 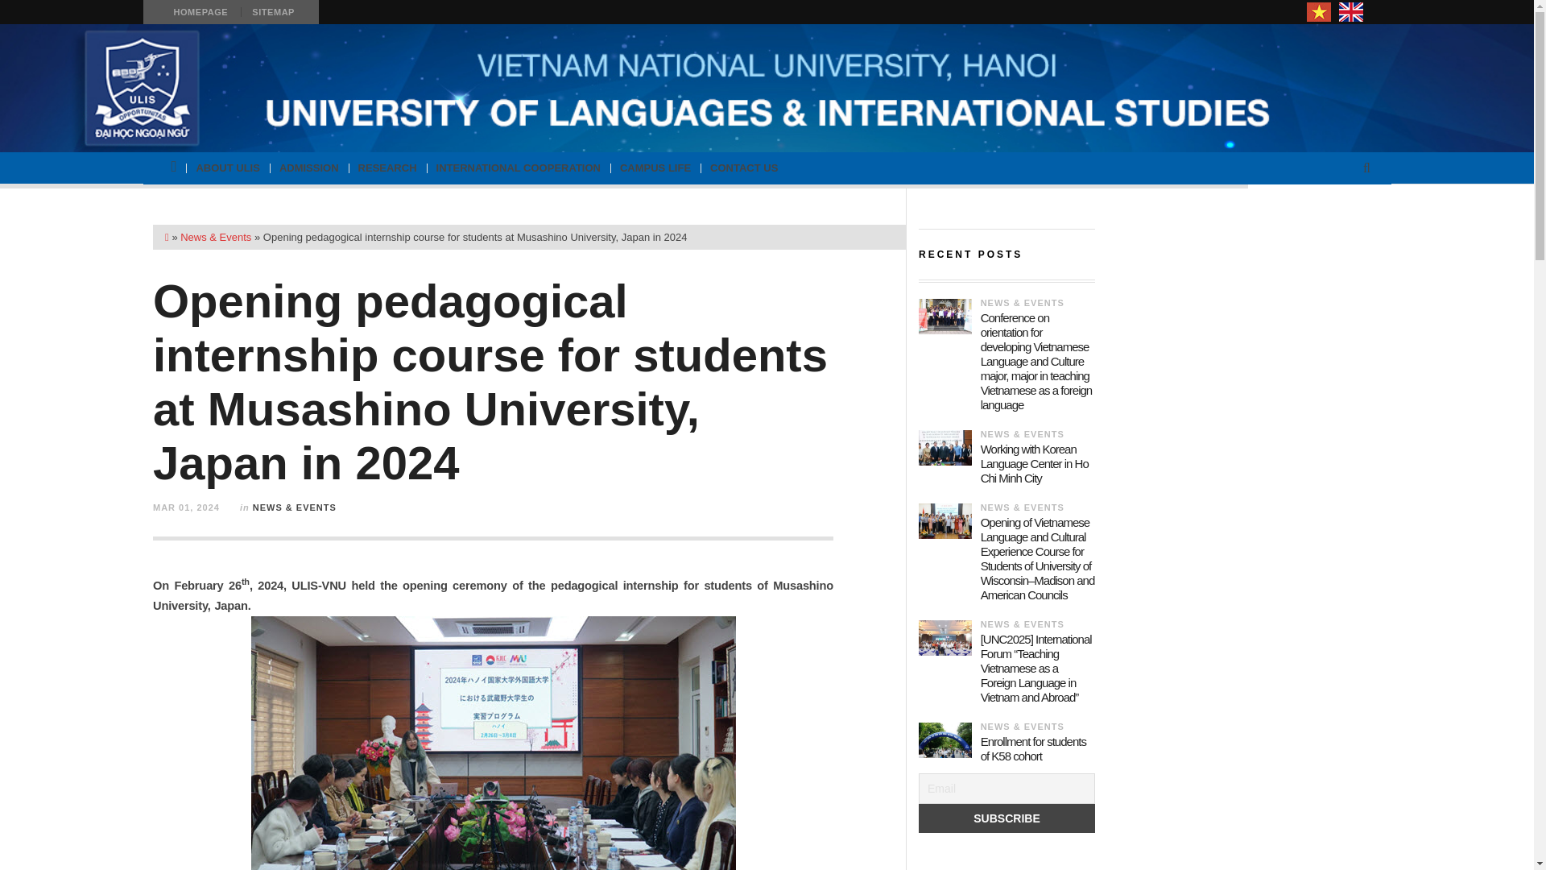 I want to click on SITEMAP, so click(x=272, y=12).